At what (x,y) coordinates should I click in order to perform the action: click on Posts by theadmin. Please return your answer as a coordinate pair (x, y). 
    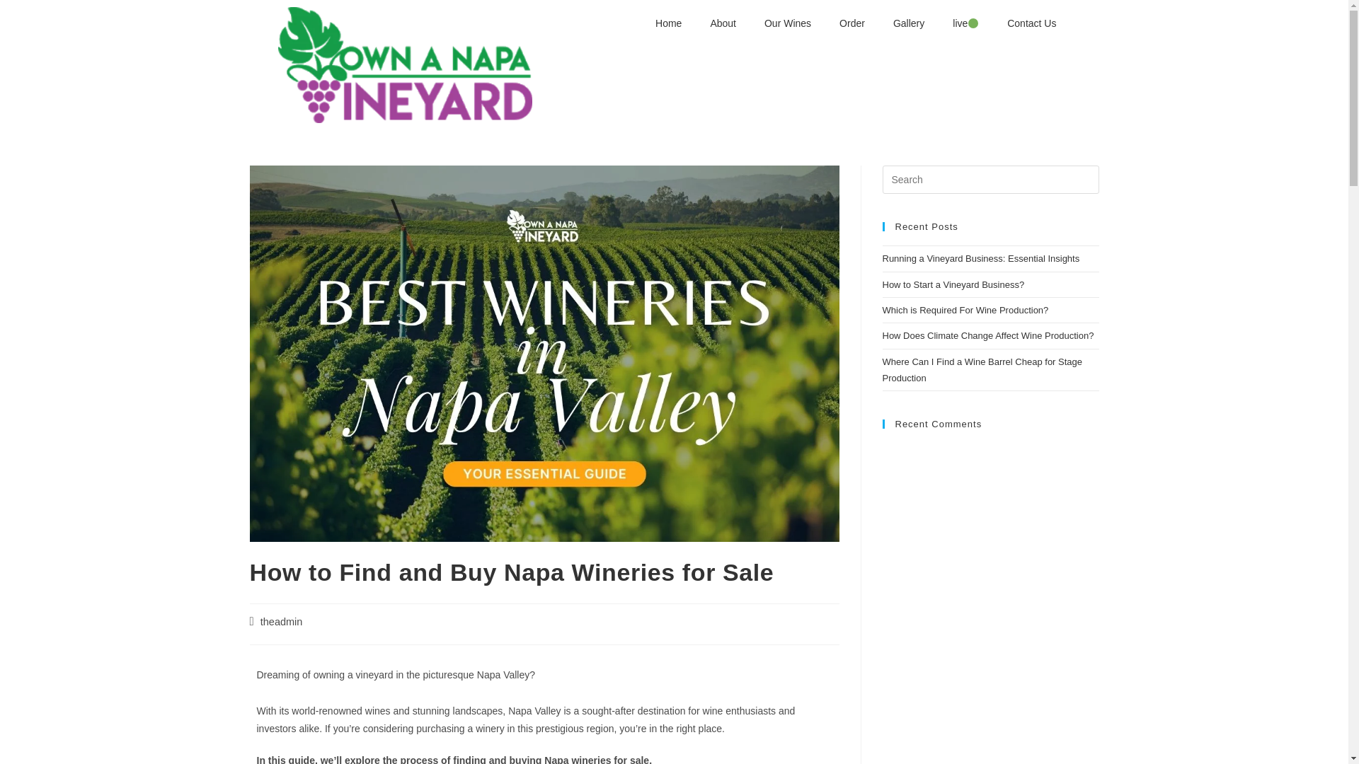
    Looking at the image, I should click on (282, 621).